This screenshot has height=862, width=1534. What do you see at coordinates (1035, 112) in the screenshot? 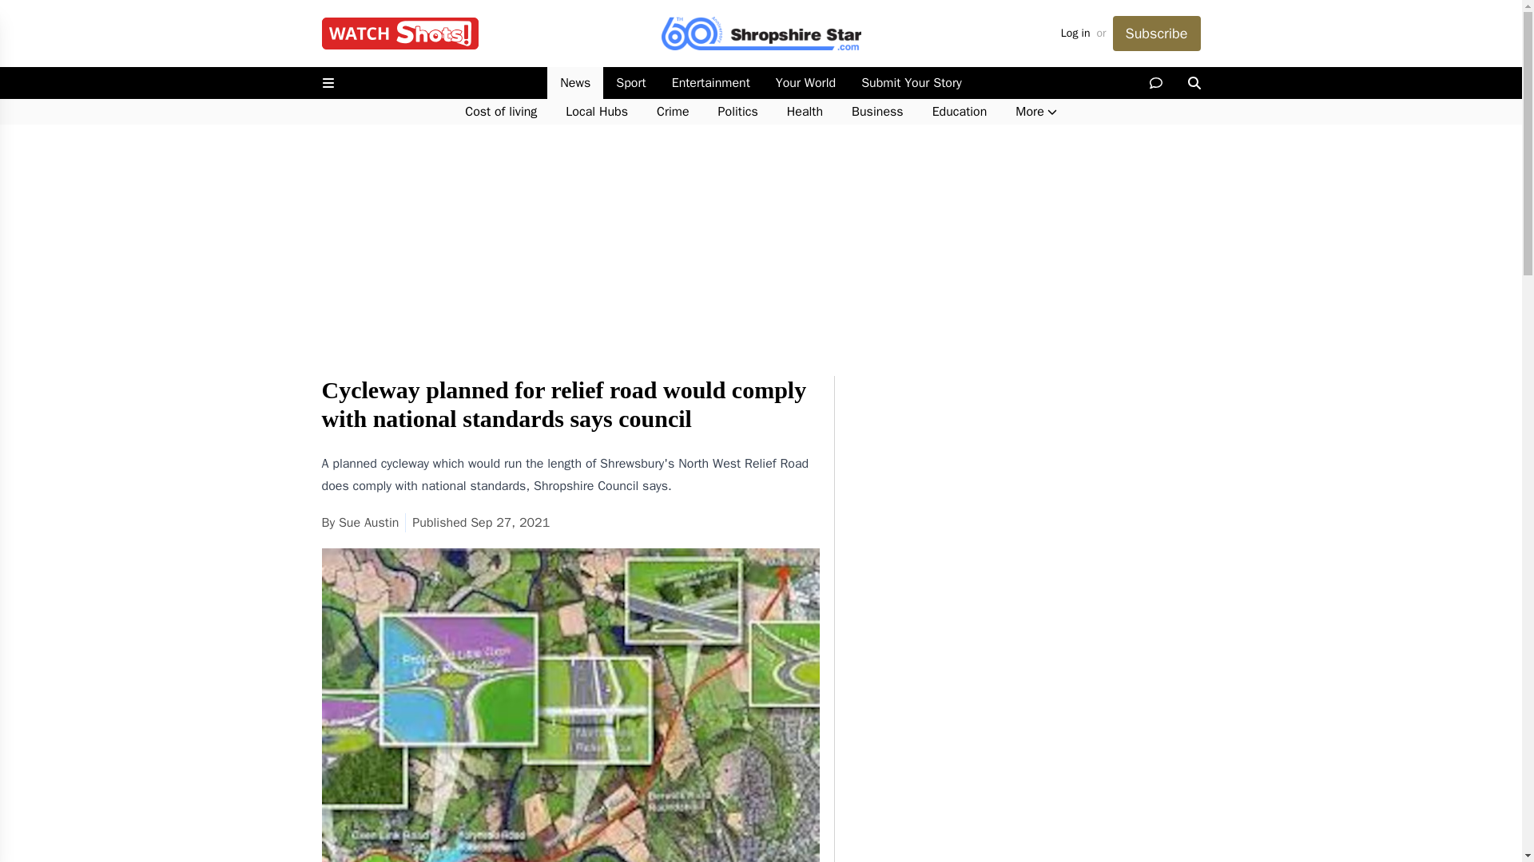
I see `More` at bounding box center [1035, 112].